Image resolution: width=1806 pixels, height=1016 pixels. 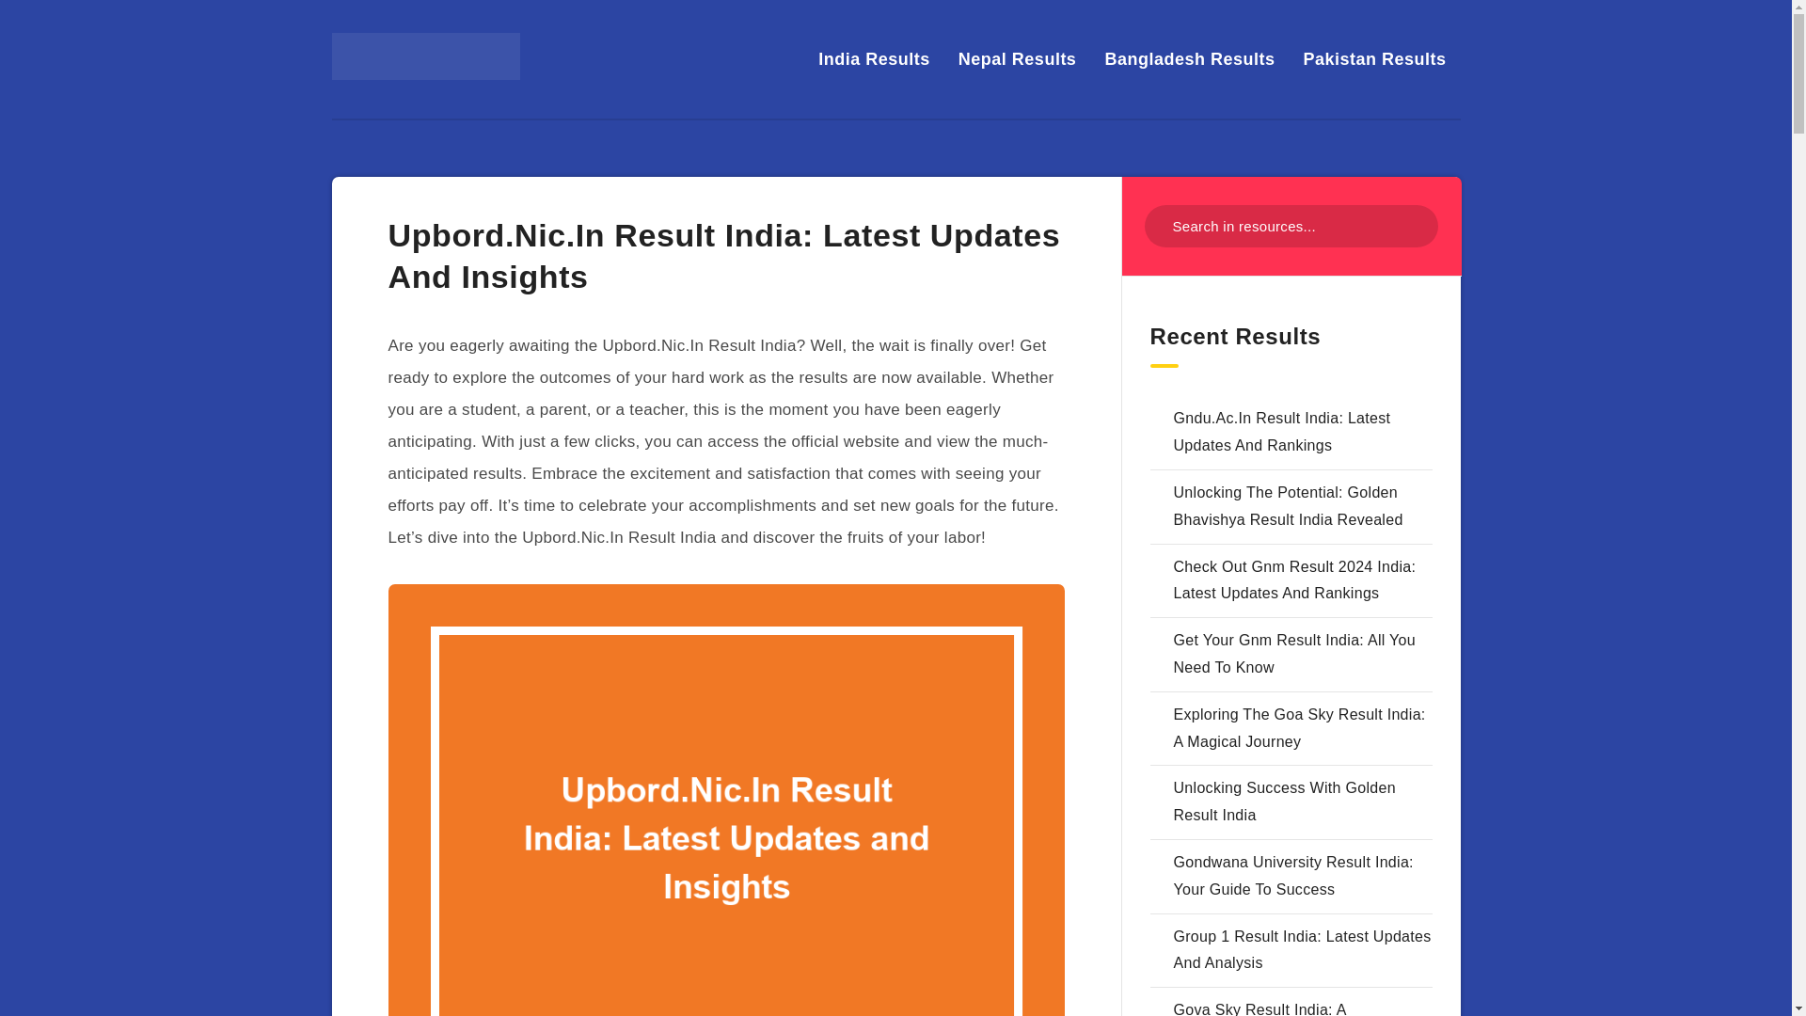 What do you see at coordinates (1285, 802) in the screenshot?
I see `Unlocking Success With Golden Result India` at bounding box center [1285, 802].